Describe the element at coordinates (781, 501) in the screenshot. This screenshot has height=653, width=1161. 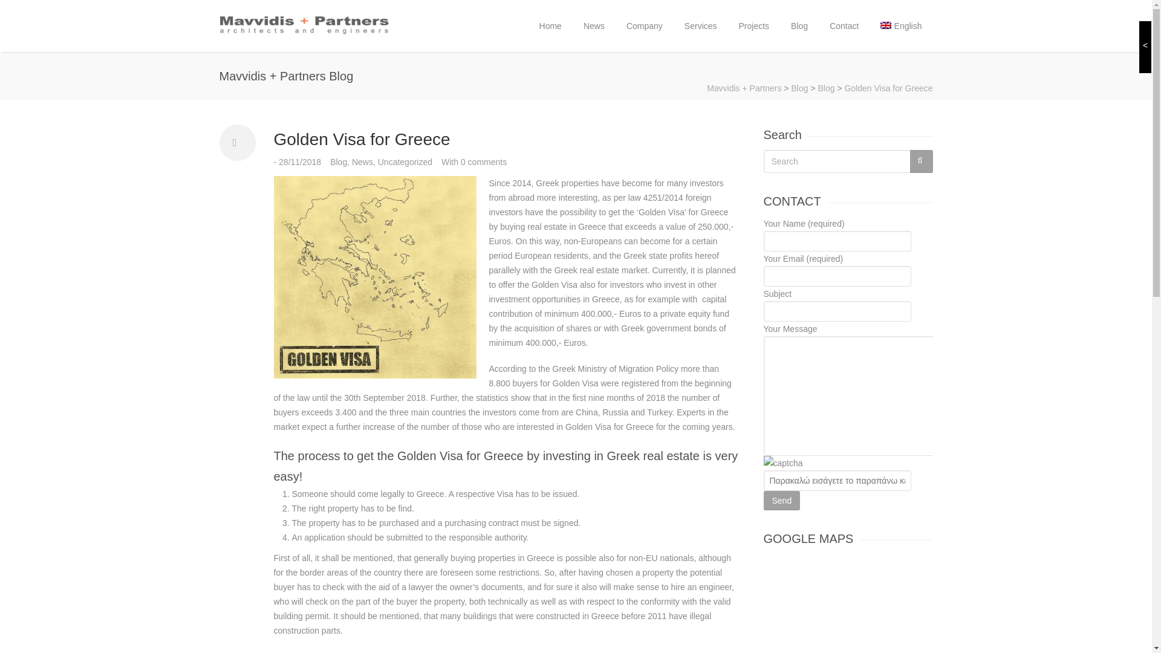
I see `Send` at that location.